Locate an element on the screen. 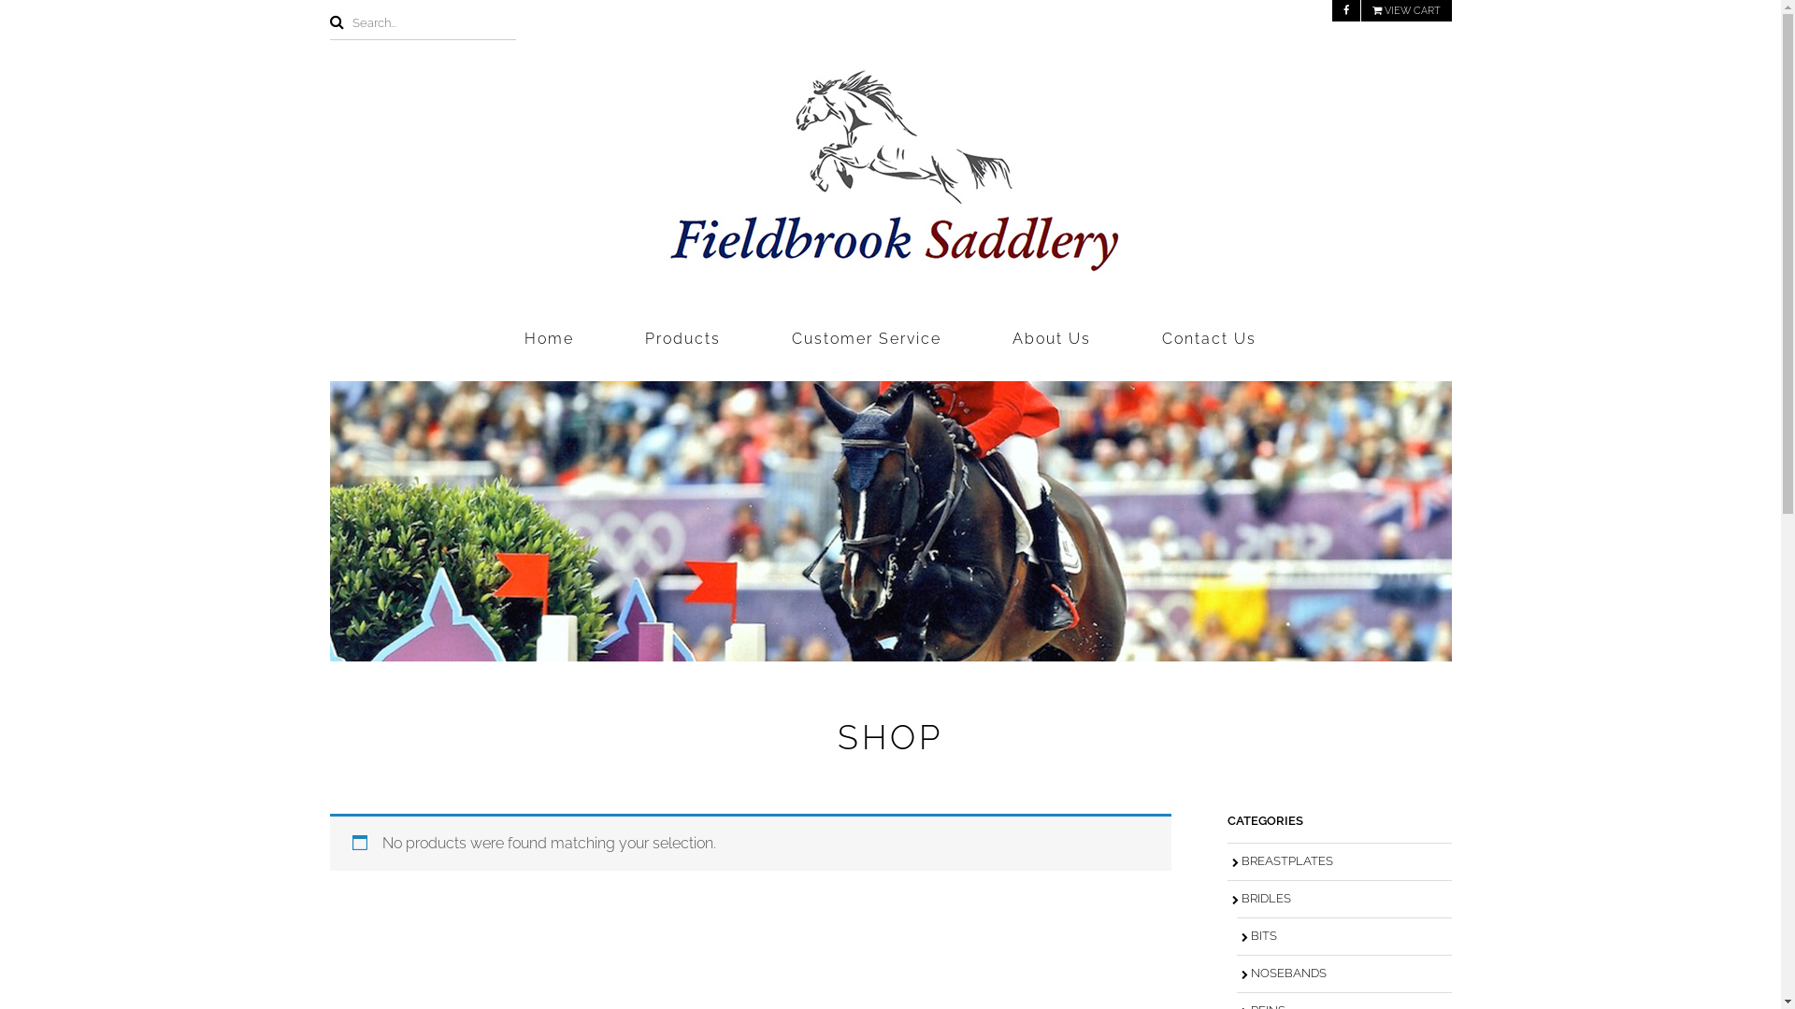  VIEW CART is located at coordinates (1406, 11).